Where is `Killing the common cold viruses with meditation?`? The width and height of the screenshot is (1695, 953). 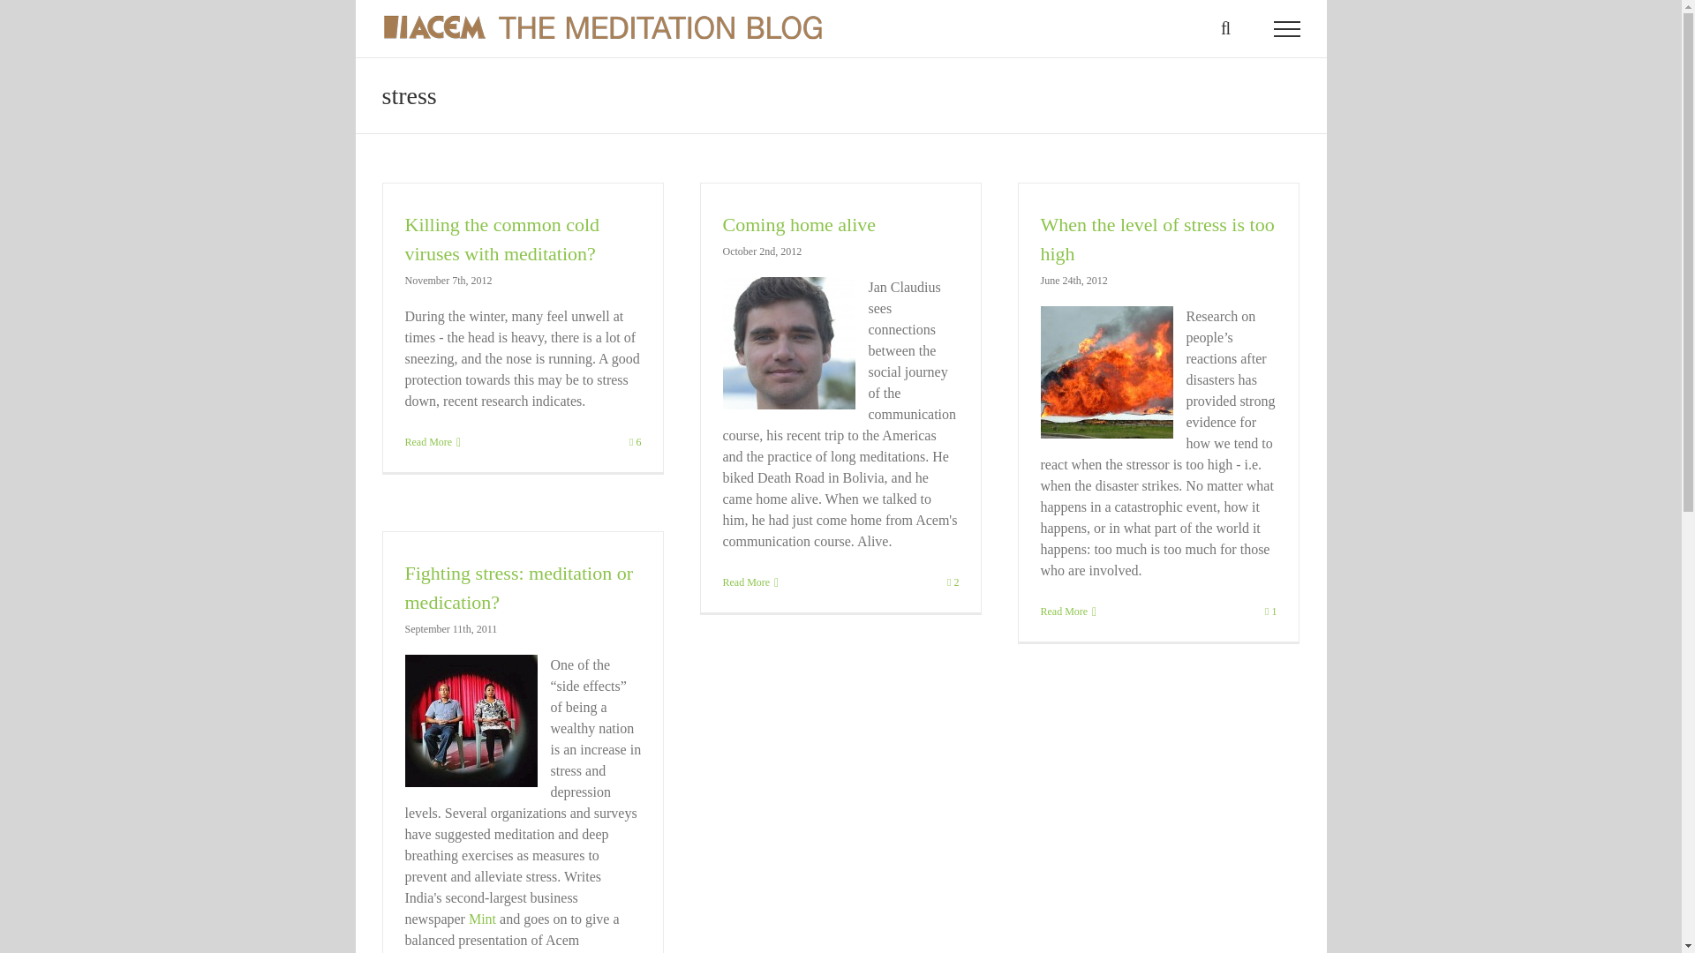
Killing the common cold viruses with meditation? is located at coordinates (501, 238).